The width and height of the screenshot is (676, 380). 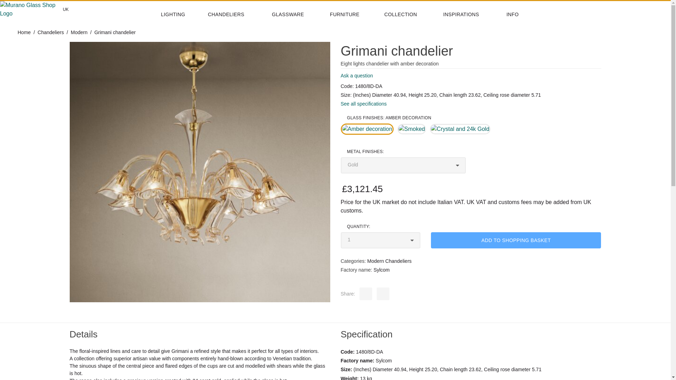 What do you see at coordinates (367, 129) in the screenshot?
I see `Glass finishes: Amber decoration` at bounding box center [367, 129].